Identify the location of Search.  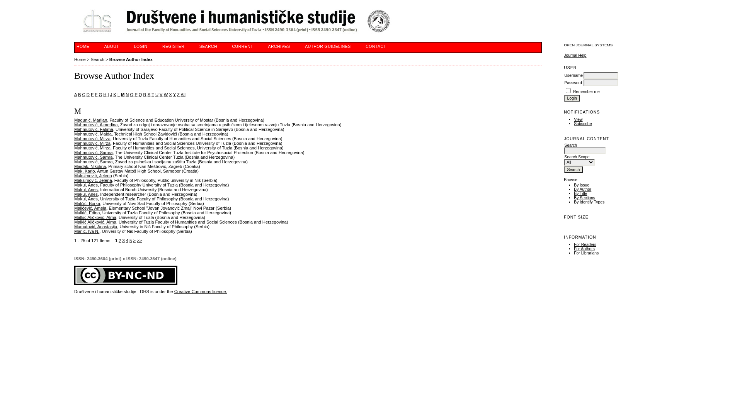
(97, 59).